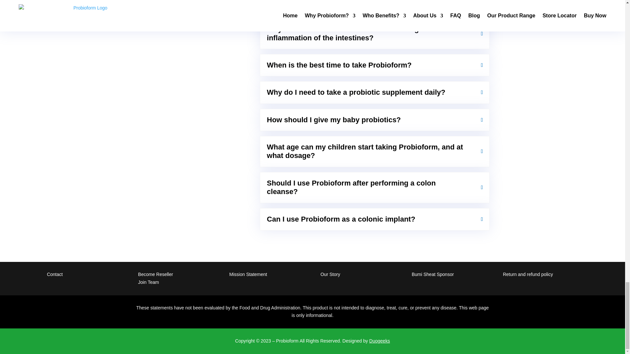  I want to click on Mission Statement, so click(248, 274).